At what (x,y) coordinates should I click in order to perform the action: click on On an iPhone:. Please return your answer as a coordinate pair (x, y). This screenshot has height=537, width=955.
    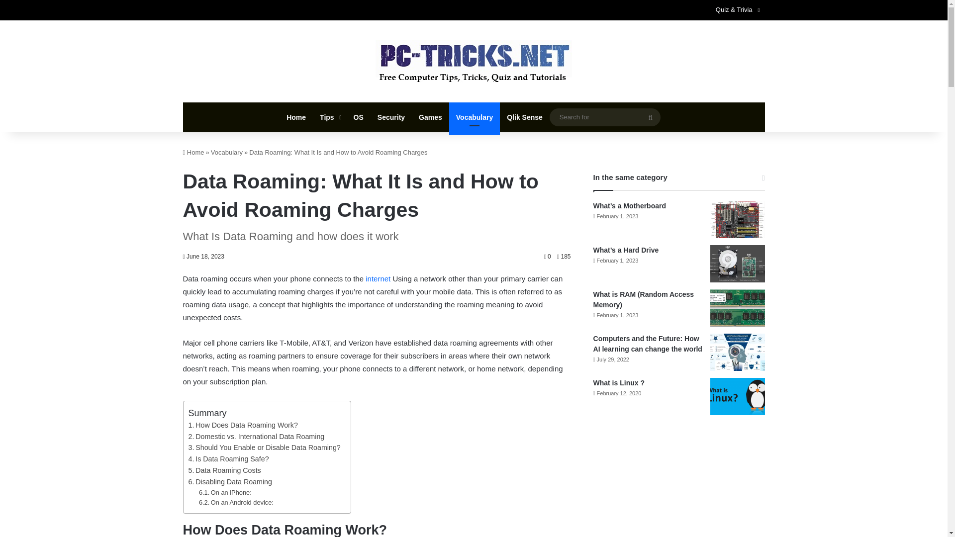
    Looking at the image, I should click on (225, 493).